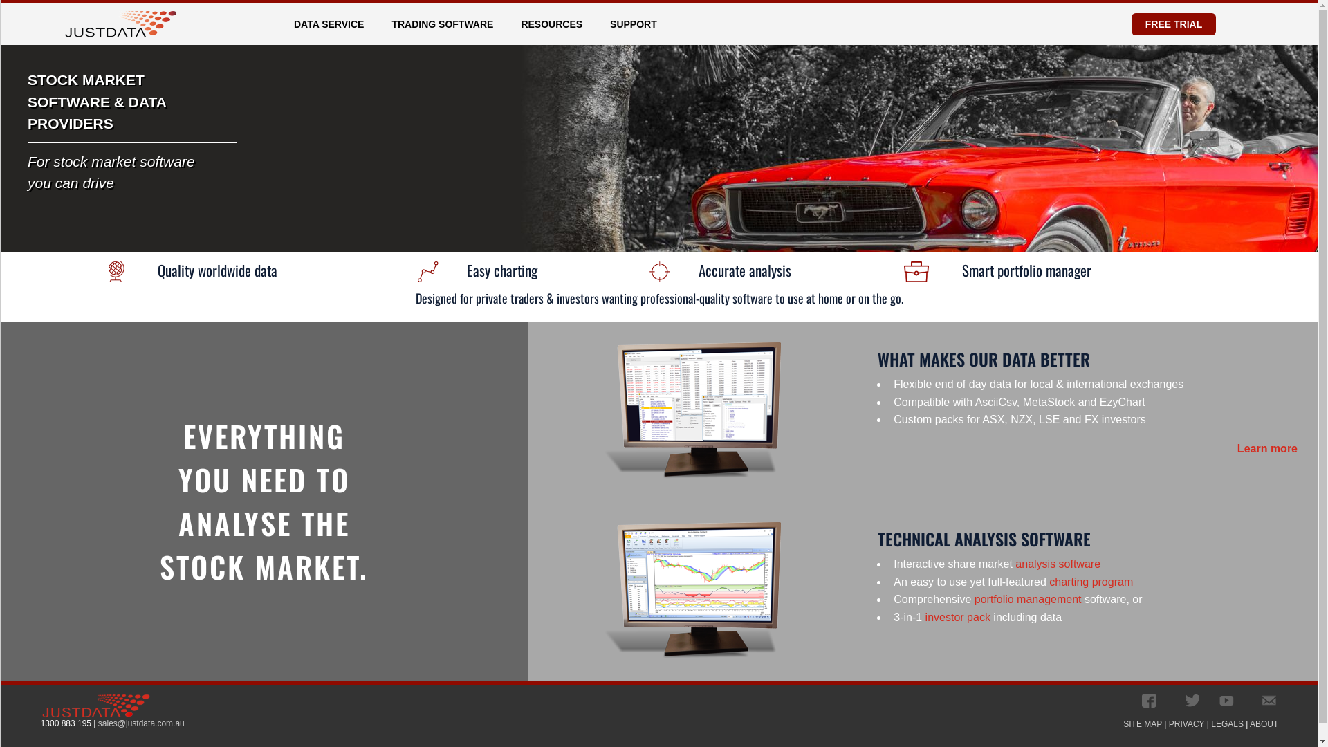  What do you see at coordinates (333, 24) in the screenshot?
I see `DATA SERVICE` at bounding box center [333, 24].